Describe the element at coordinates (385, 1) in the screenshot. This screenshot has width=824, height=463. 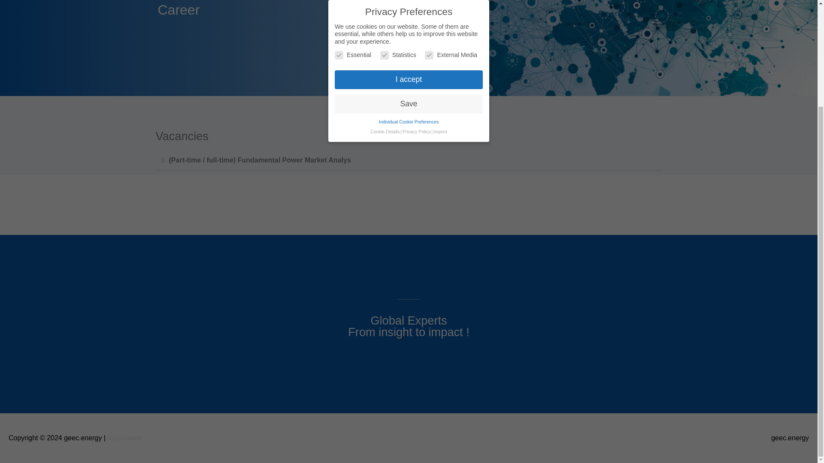
I see `Cookie-Details` at that location.